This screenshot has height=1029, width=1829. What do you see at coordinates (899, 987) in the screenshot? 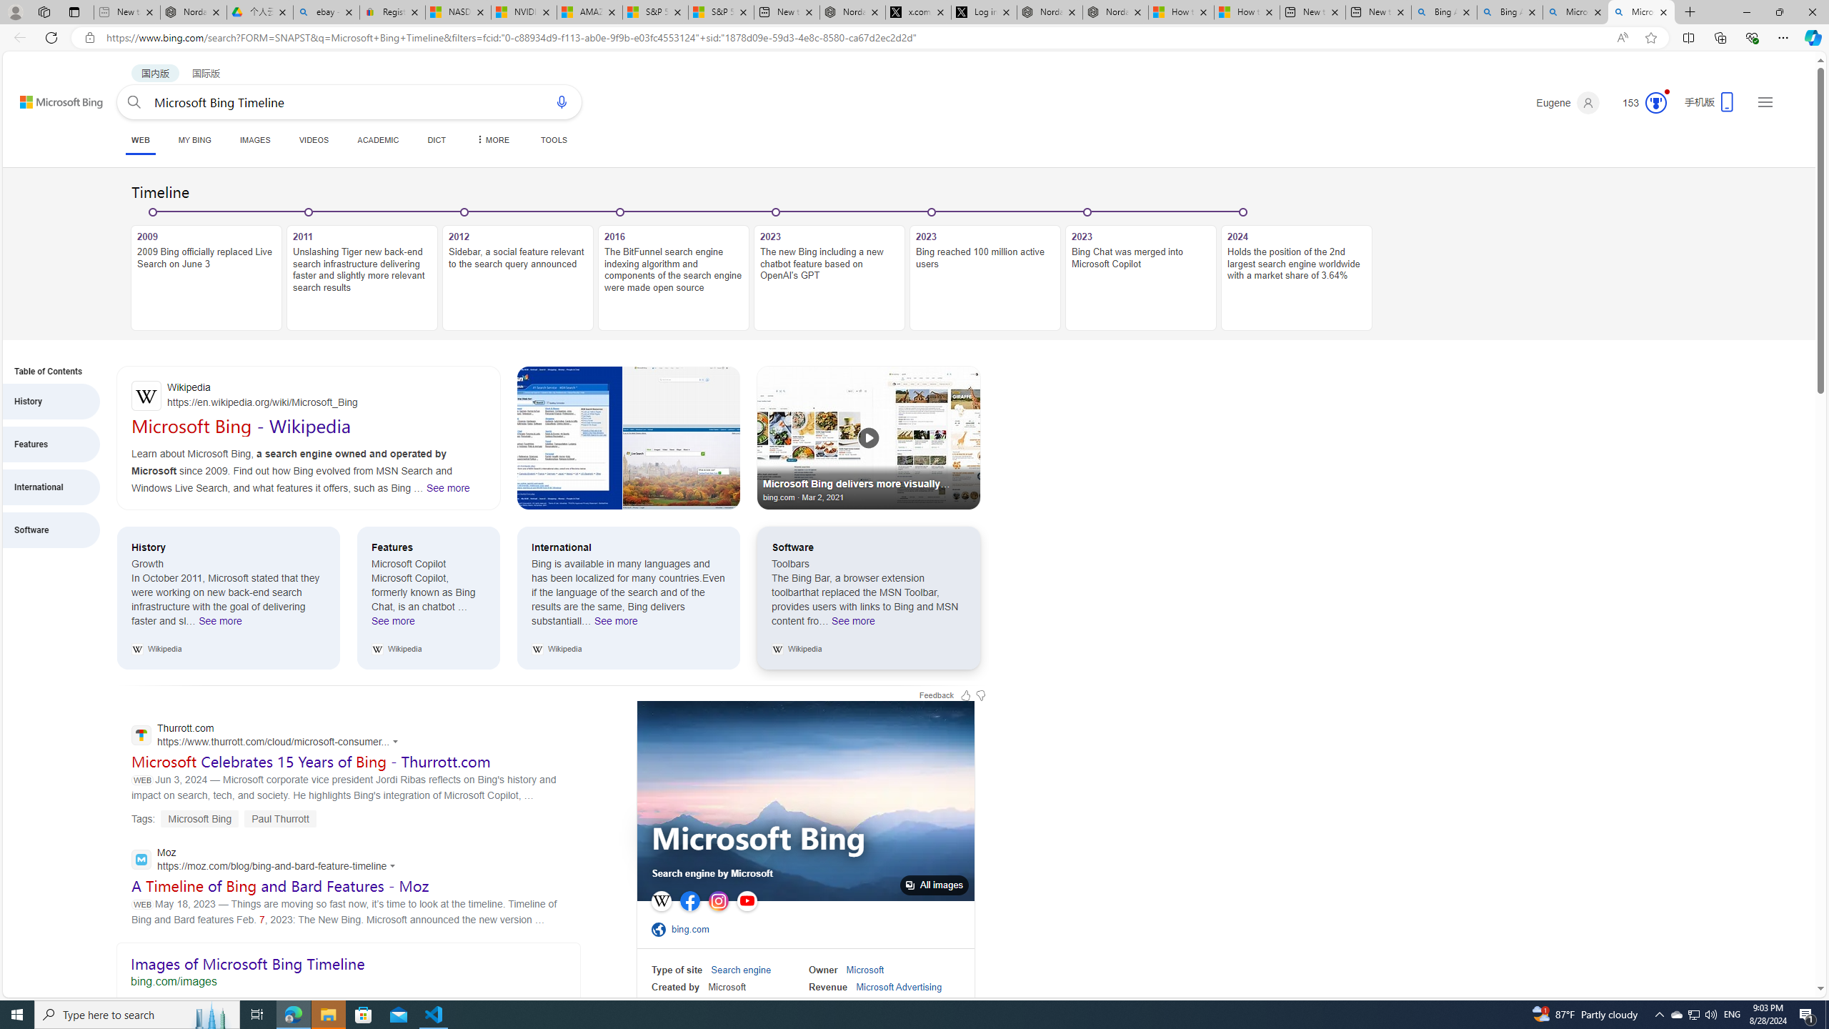
I see `Microsoft Advertising` at bounding box center [899, 987].